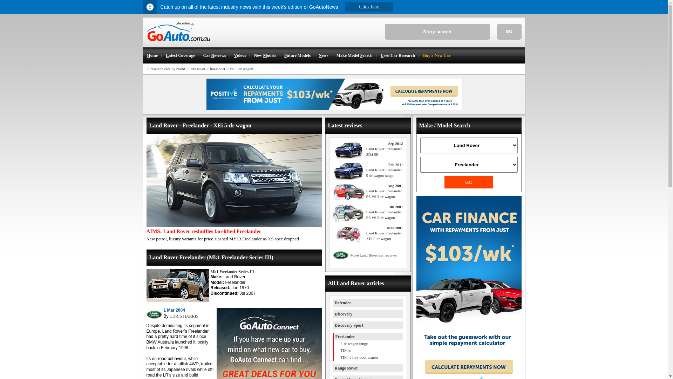 Image resolution: width=673 pixels, height=379 pixels. Describe the element at coordinates (509, 32) in the screenshot. I see `GO` at that location.